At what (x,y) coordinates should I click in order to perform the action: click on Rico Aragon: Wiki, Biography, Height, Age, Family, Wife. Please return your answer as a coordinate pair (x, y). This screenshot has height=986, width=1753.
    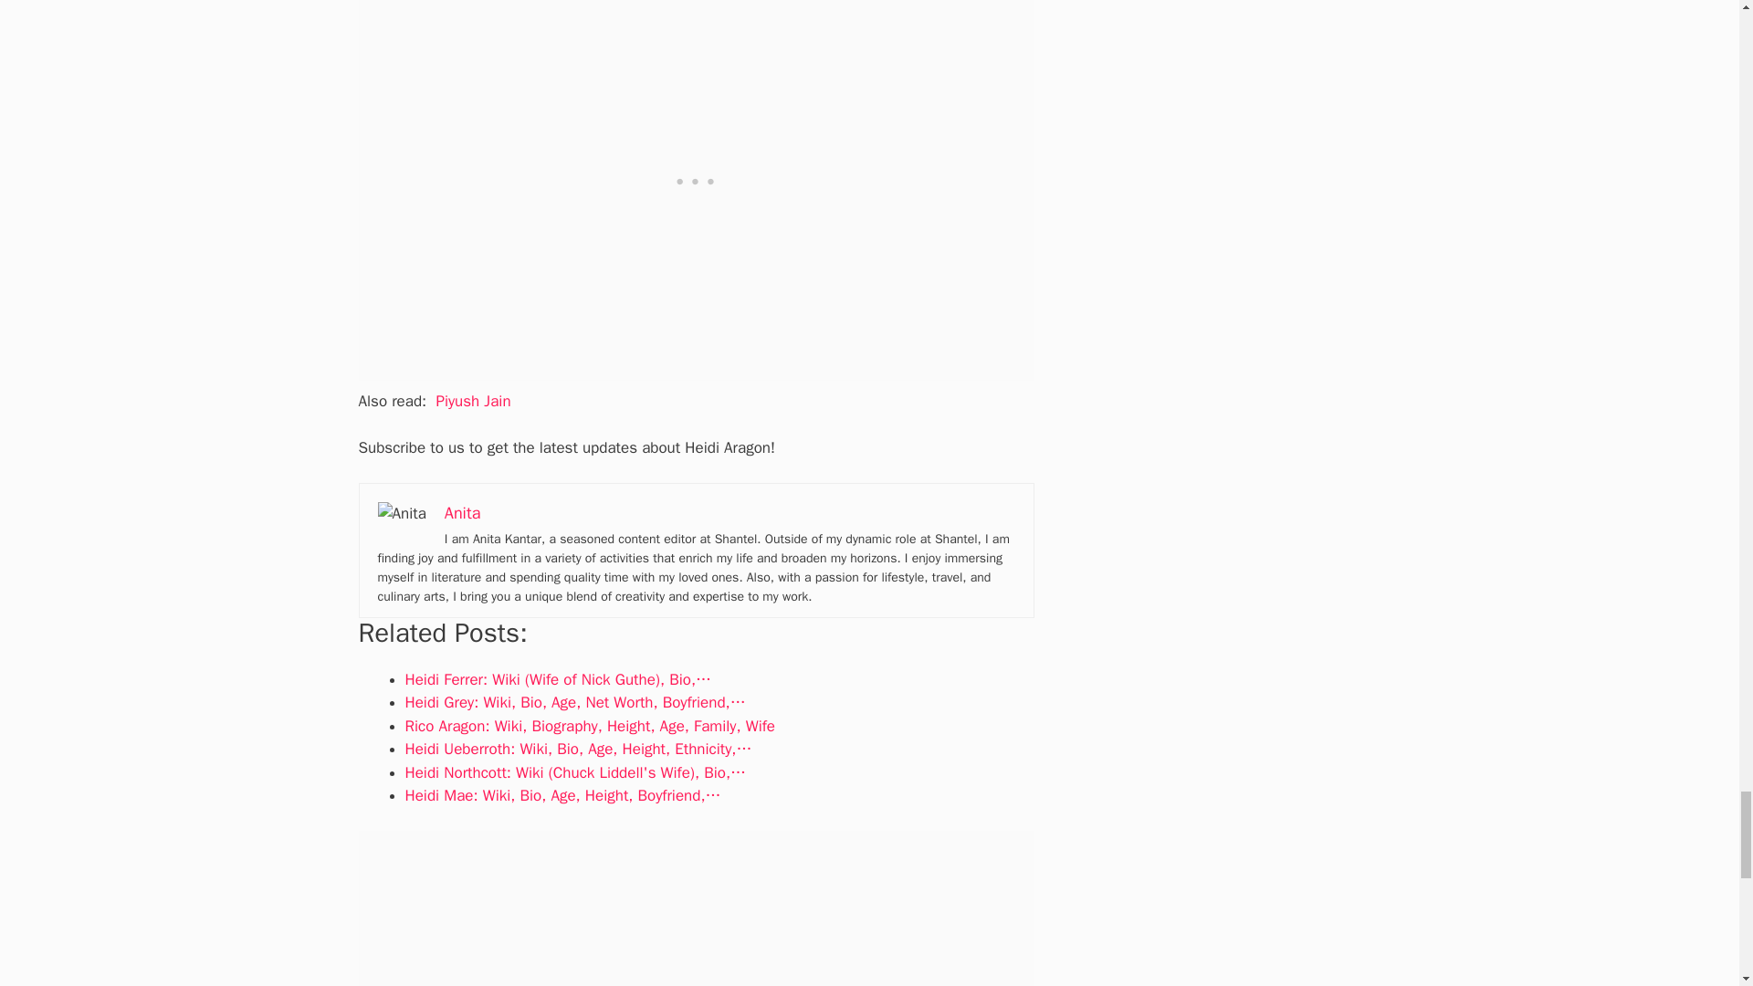
    Looking at the image, I should click on (590, 726).